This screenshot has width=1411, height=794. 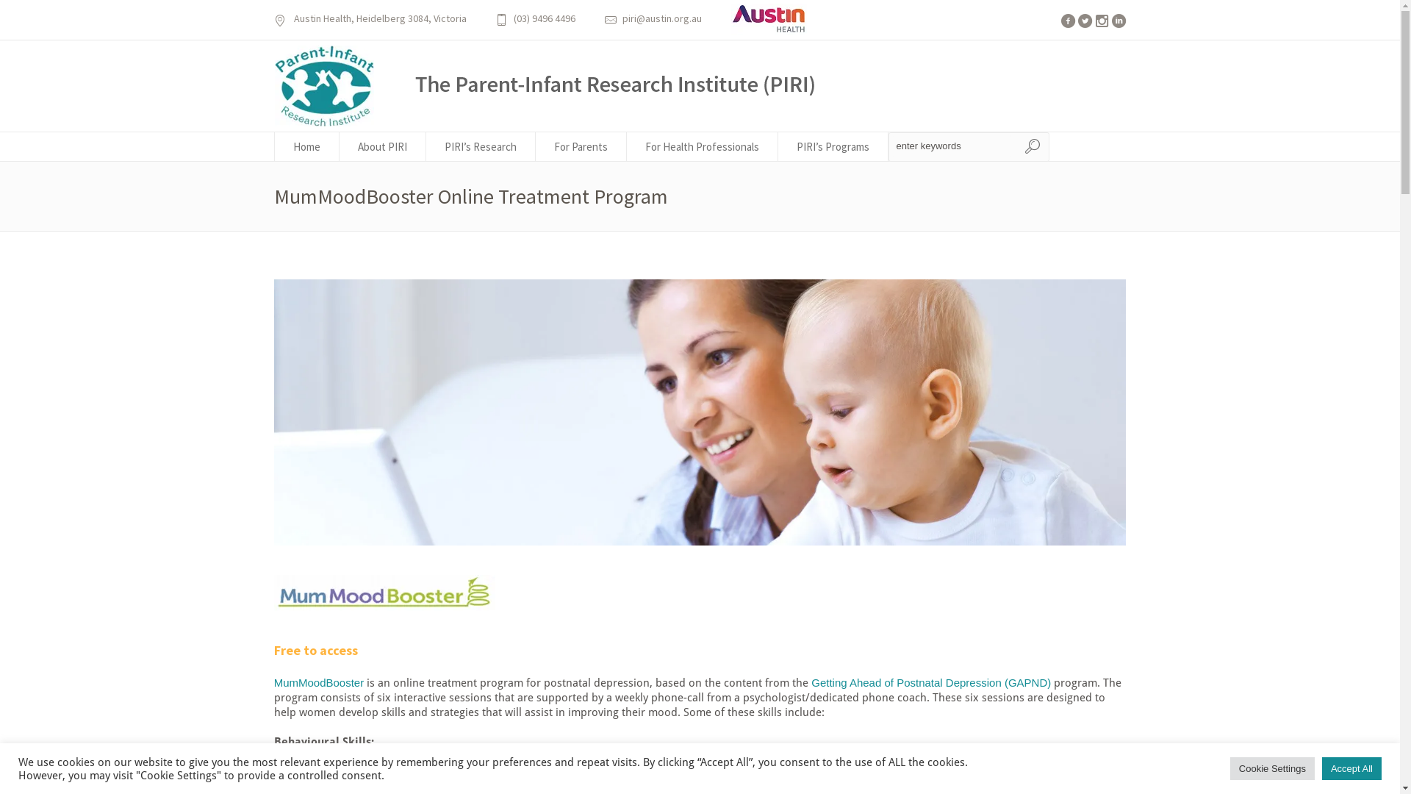 I want to click on MumMoodBooster Online Treatment Program, so click(x=385, y=593).